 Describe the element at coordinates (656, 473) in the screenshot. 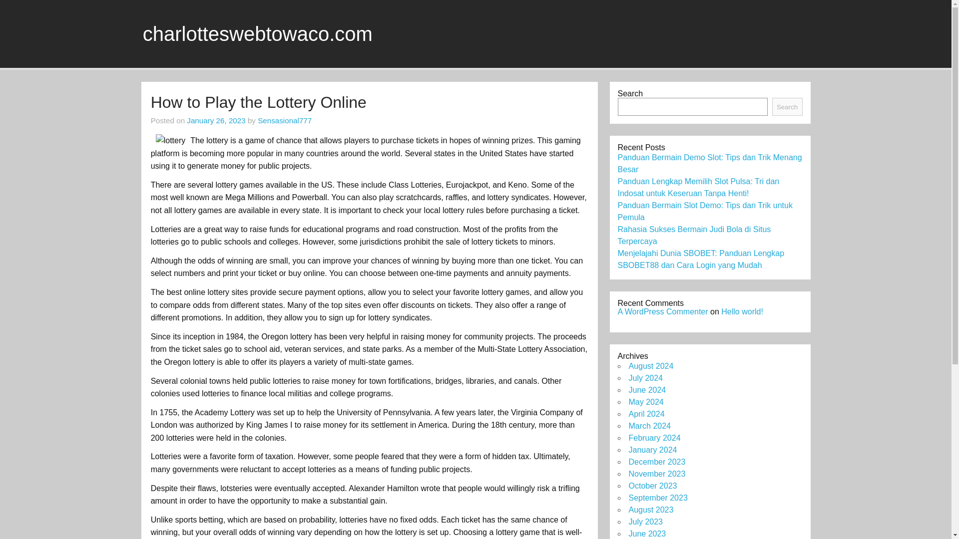

I see `November 2023` at that location.